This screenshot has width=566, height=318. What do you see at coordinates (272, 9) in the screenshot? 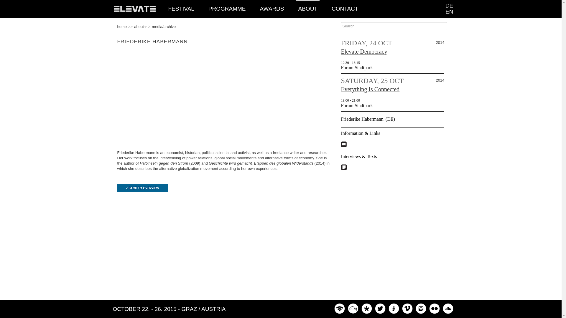
I see `AWARDS` at bounding box center [272, 9].